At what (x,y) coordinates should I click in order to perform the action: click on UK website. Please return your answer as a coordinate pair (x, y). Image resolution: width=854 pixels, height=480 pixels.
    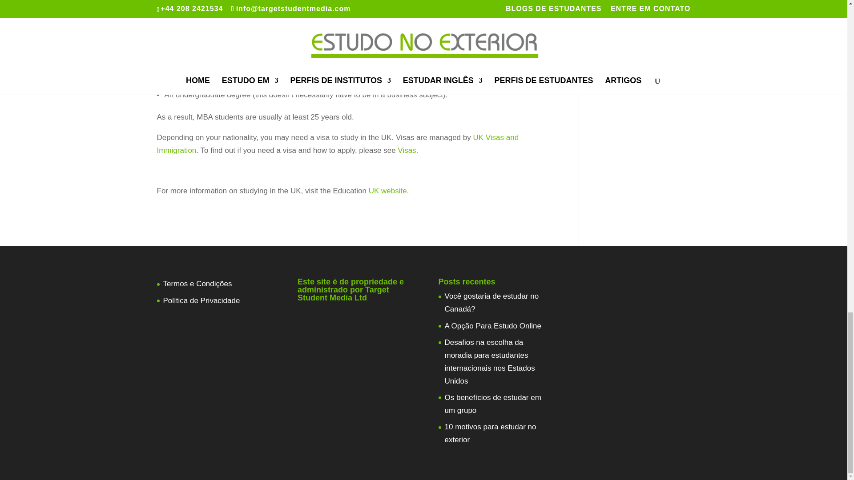
    Looking at the image, I should click on (388, 191).